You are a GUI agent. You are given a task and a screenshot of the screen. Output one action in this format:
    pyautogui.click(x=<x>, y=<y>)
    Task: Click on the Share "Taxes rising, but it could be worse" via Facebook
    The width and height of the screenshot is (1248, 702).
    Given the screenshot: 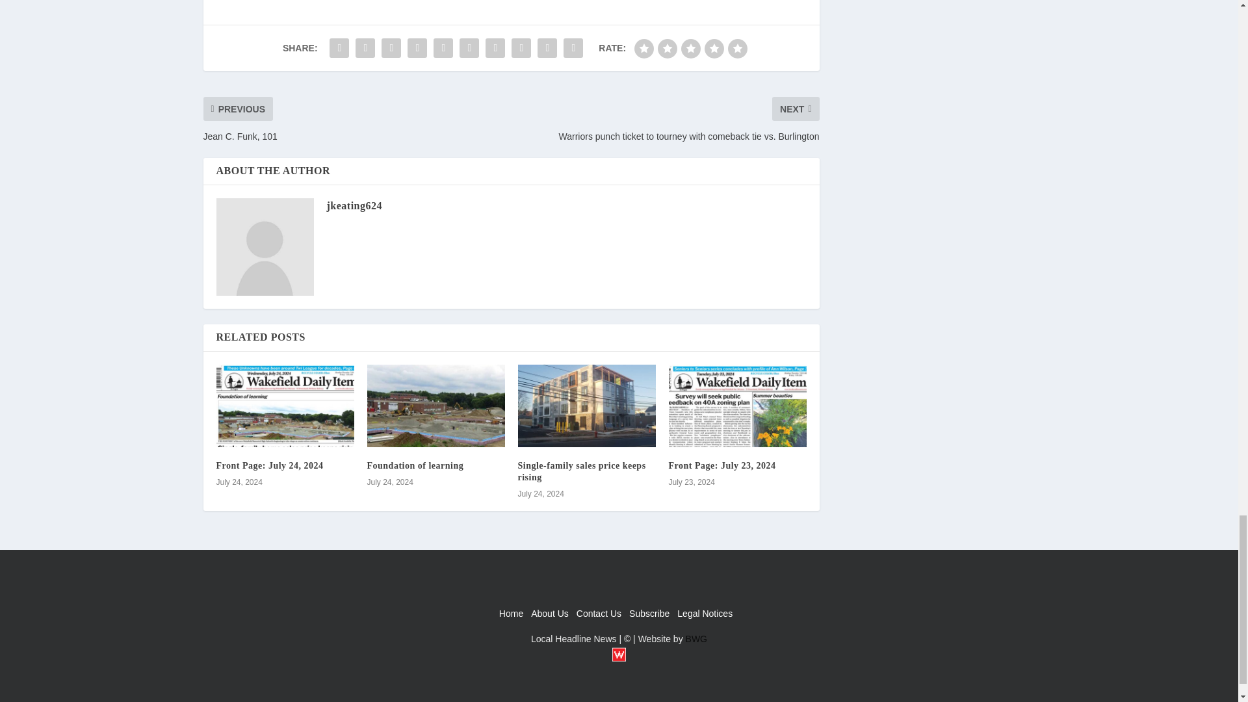 What is the action you would take?
    pyautogui.click(x=339, y=48)
    